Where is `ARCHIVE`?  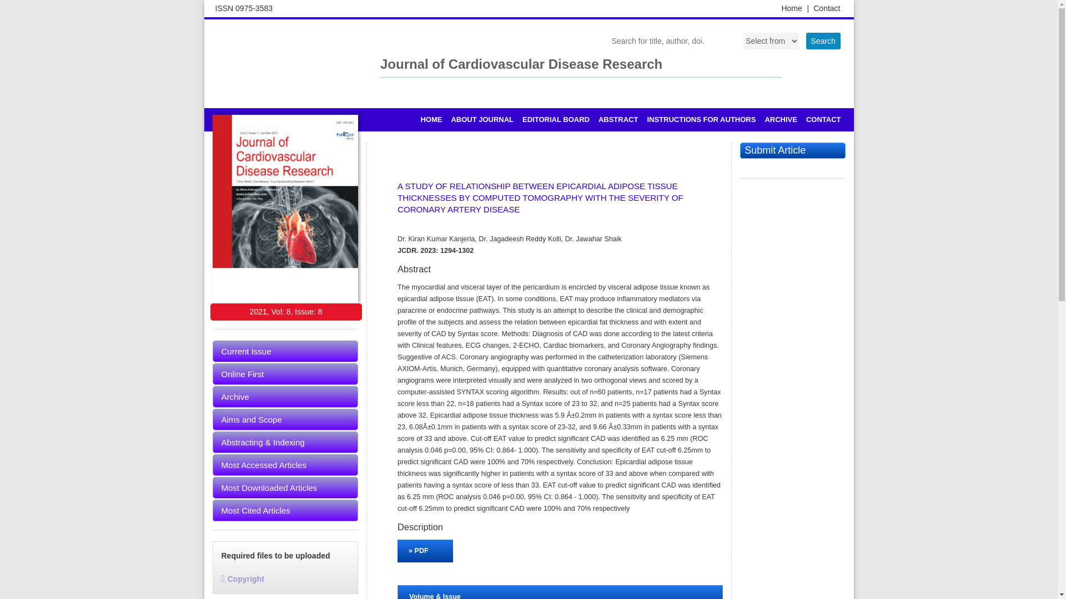
ARCHIVE is located at coordinates (781, 120).